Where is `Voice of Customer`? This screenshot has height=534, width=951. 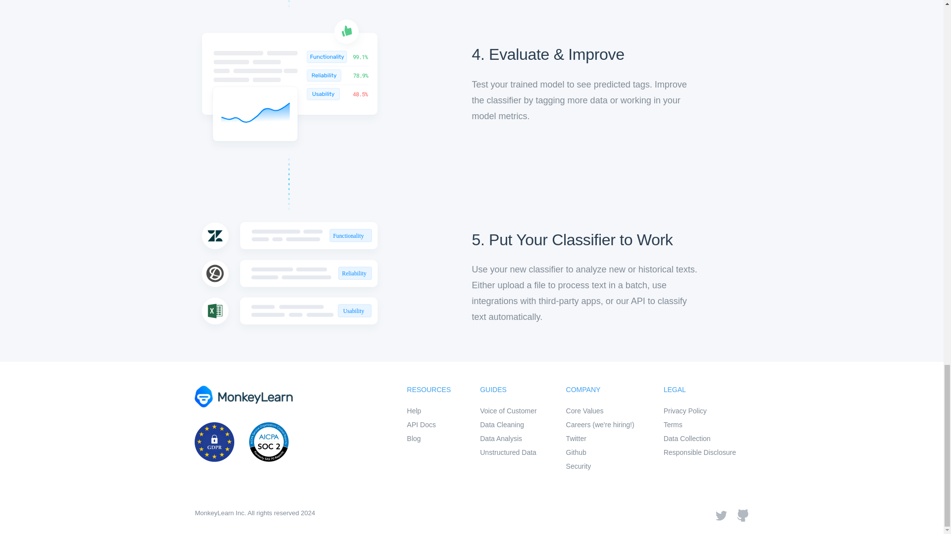 Voice of Customer is located at coordinates (508, 410).